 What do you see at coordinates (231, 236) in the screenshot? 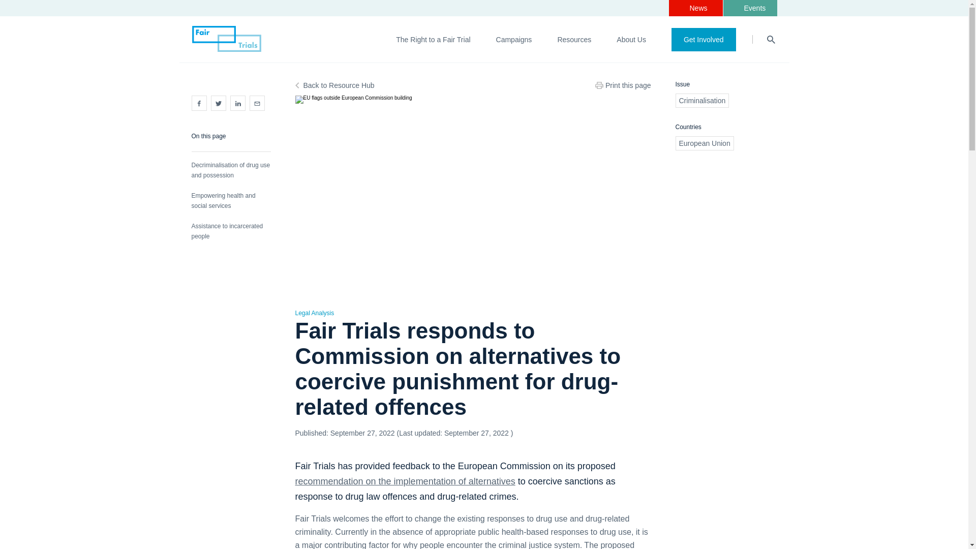
I see `Assistance to incarcerated people` at bounding box center [231, 236].